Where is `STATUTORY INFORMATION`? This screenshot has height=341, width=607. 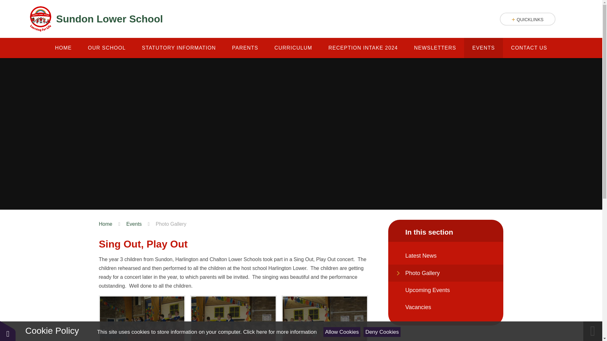
STATUTORY INFORMATION is located at coordinates (179, 48).